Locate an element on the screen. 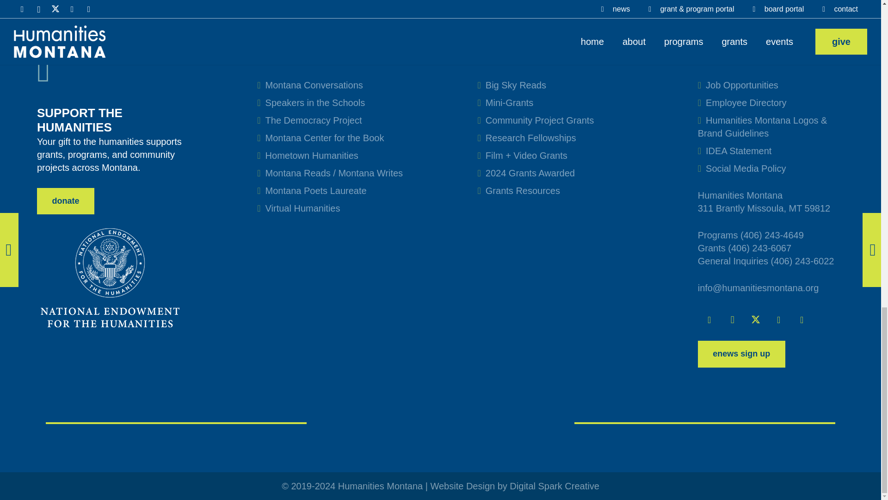 The width and height of the screenshot is (888, 500). YouTube is located at coordinates (778, 320).